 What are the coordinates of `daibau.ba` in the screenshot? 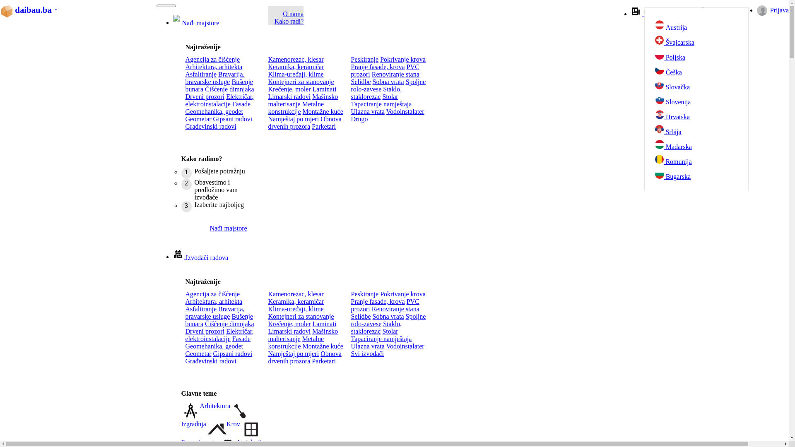 It's located at (28, 7).